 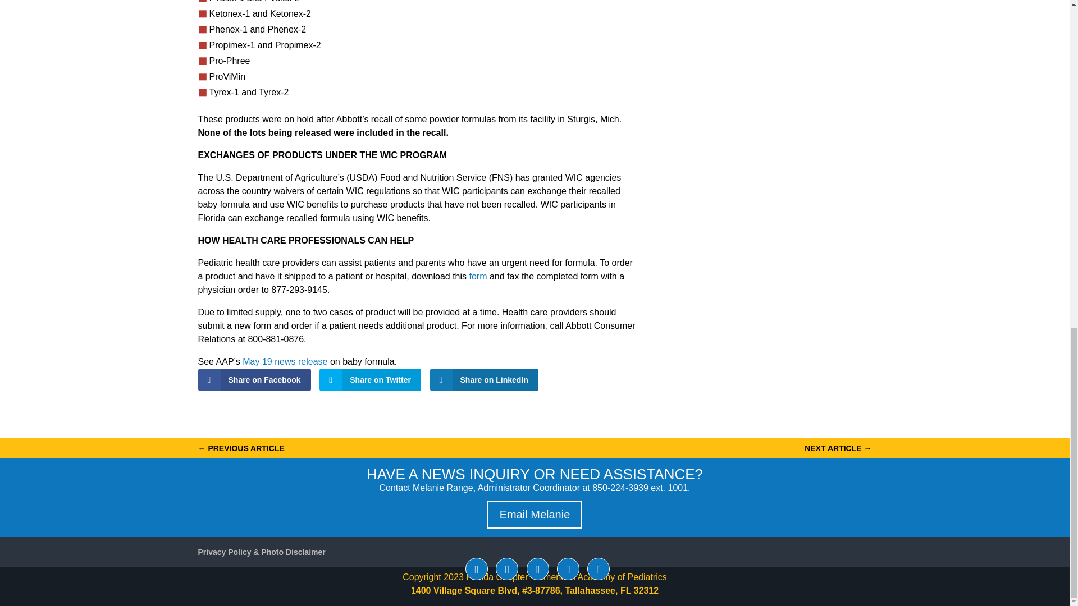 What do you see at coordinates (568, 568) in the screenshot?
I see `YouTube` at bounding box center [568, 568].